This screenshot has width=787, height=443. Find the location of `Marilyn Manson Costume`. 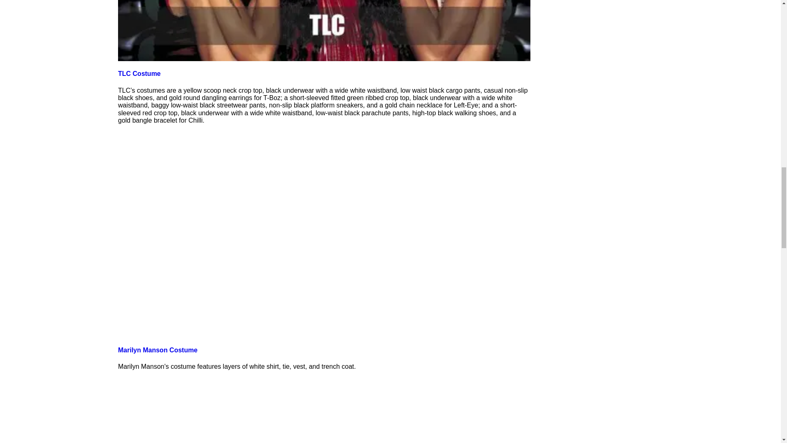

Marilyn Manson Costume is located at coordinates (157, 349).